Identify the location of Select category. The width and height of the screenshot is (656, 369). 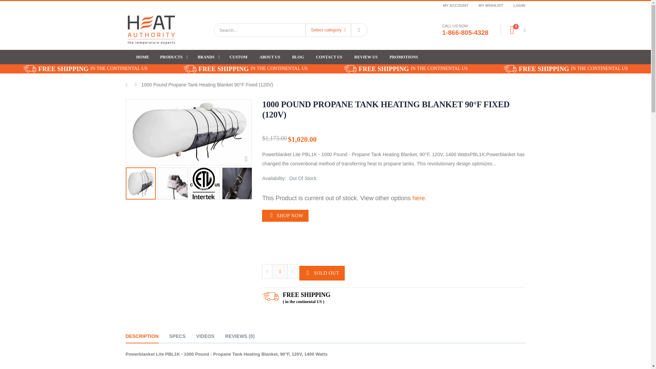
(328, 30).